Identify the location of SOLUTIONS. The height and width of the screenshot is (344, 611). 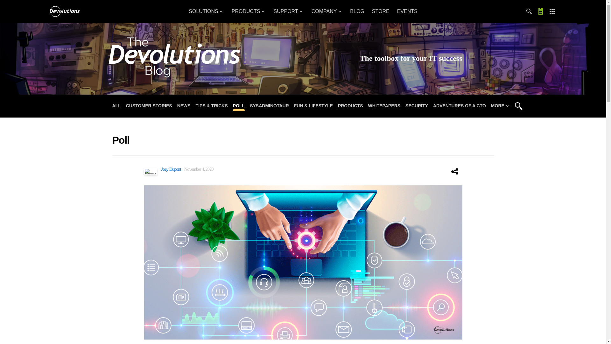
(206, 11).